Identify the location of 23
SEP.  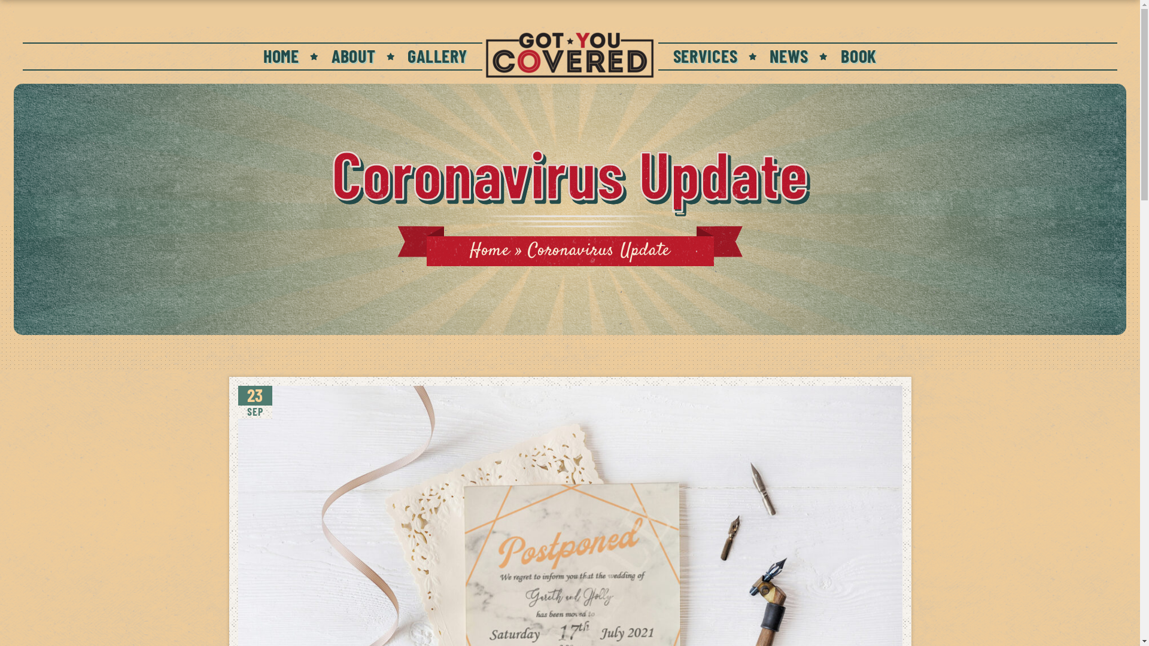
(255, 402).